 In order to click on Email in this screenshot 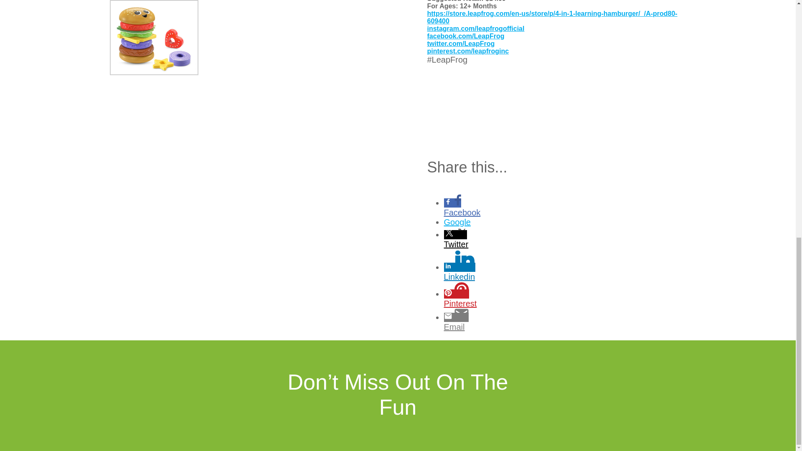, I will do `click(475, 327)`.